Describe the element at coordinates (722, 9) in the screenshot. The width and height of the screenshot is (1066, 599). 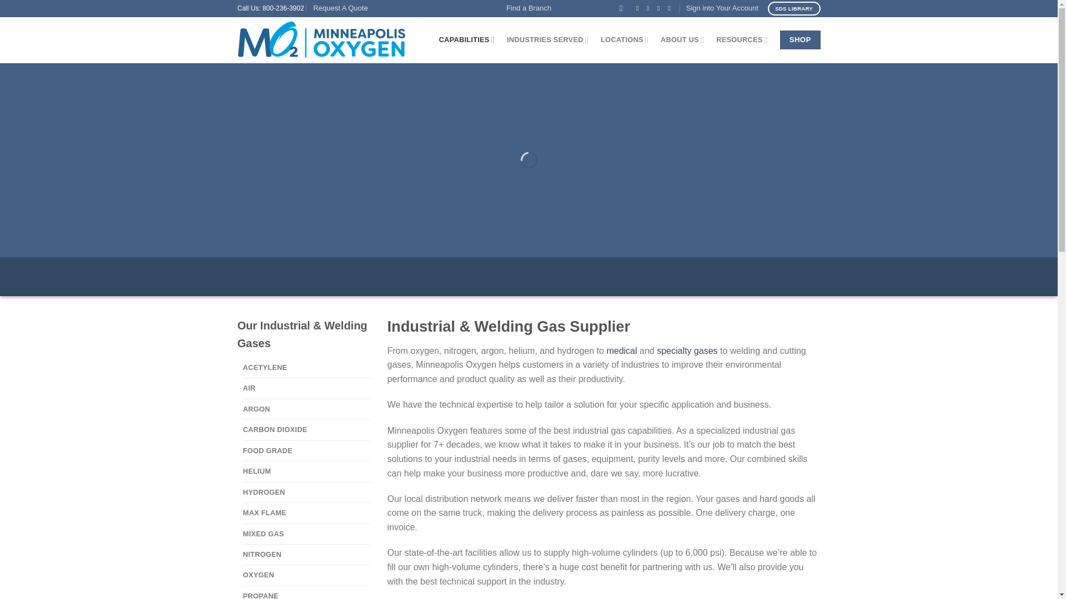
I see `Sign into Your Account` at that location.